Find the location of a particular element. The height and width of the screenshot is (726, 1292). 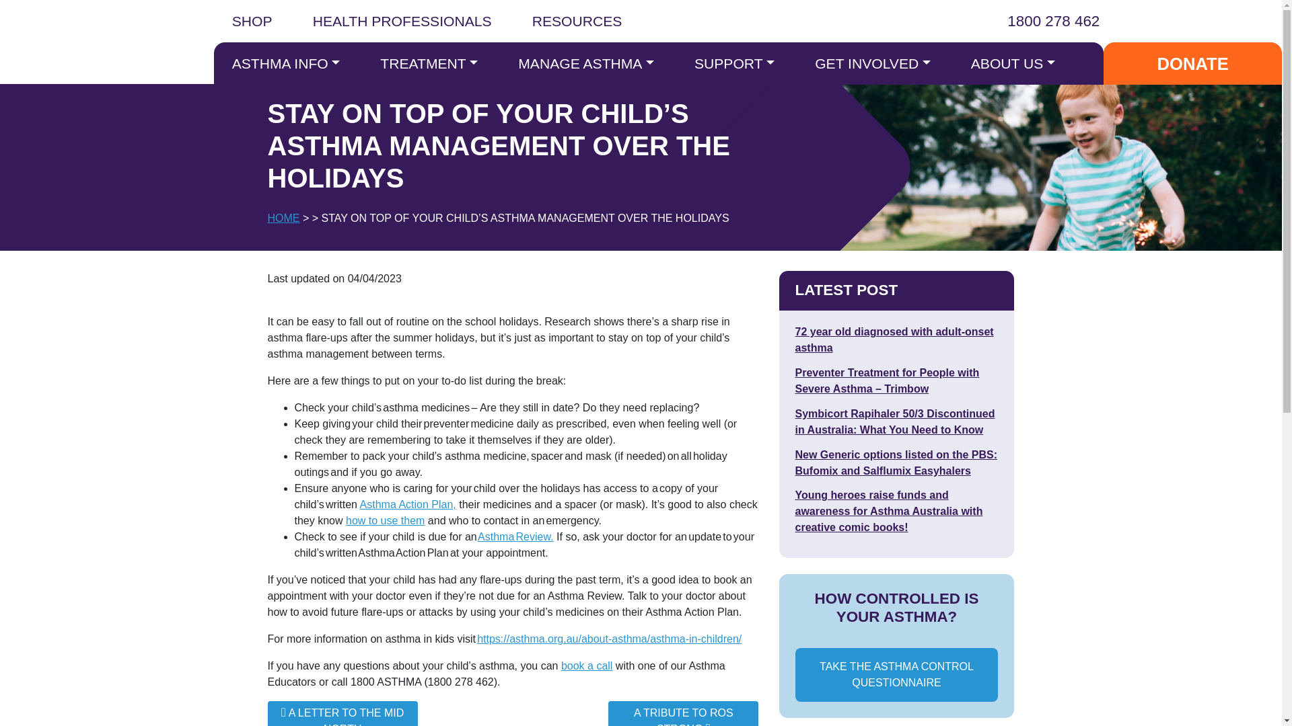

1800 278 462 is located at coordinates (1043, 22).